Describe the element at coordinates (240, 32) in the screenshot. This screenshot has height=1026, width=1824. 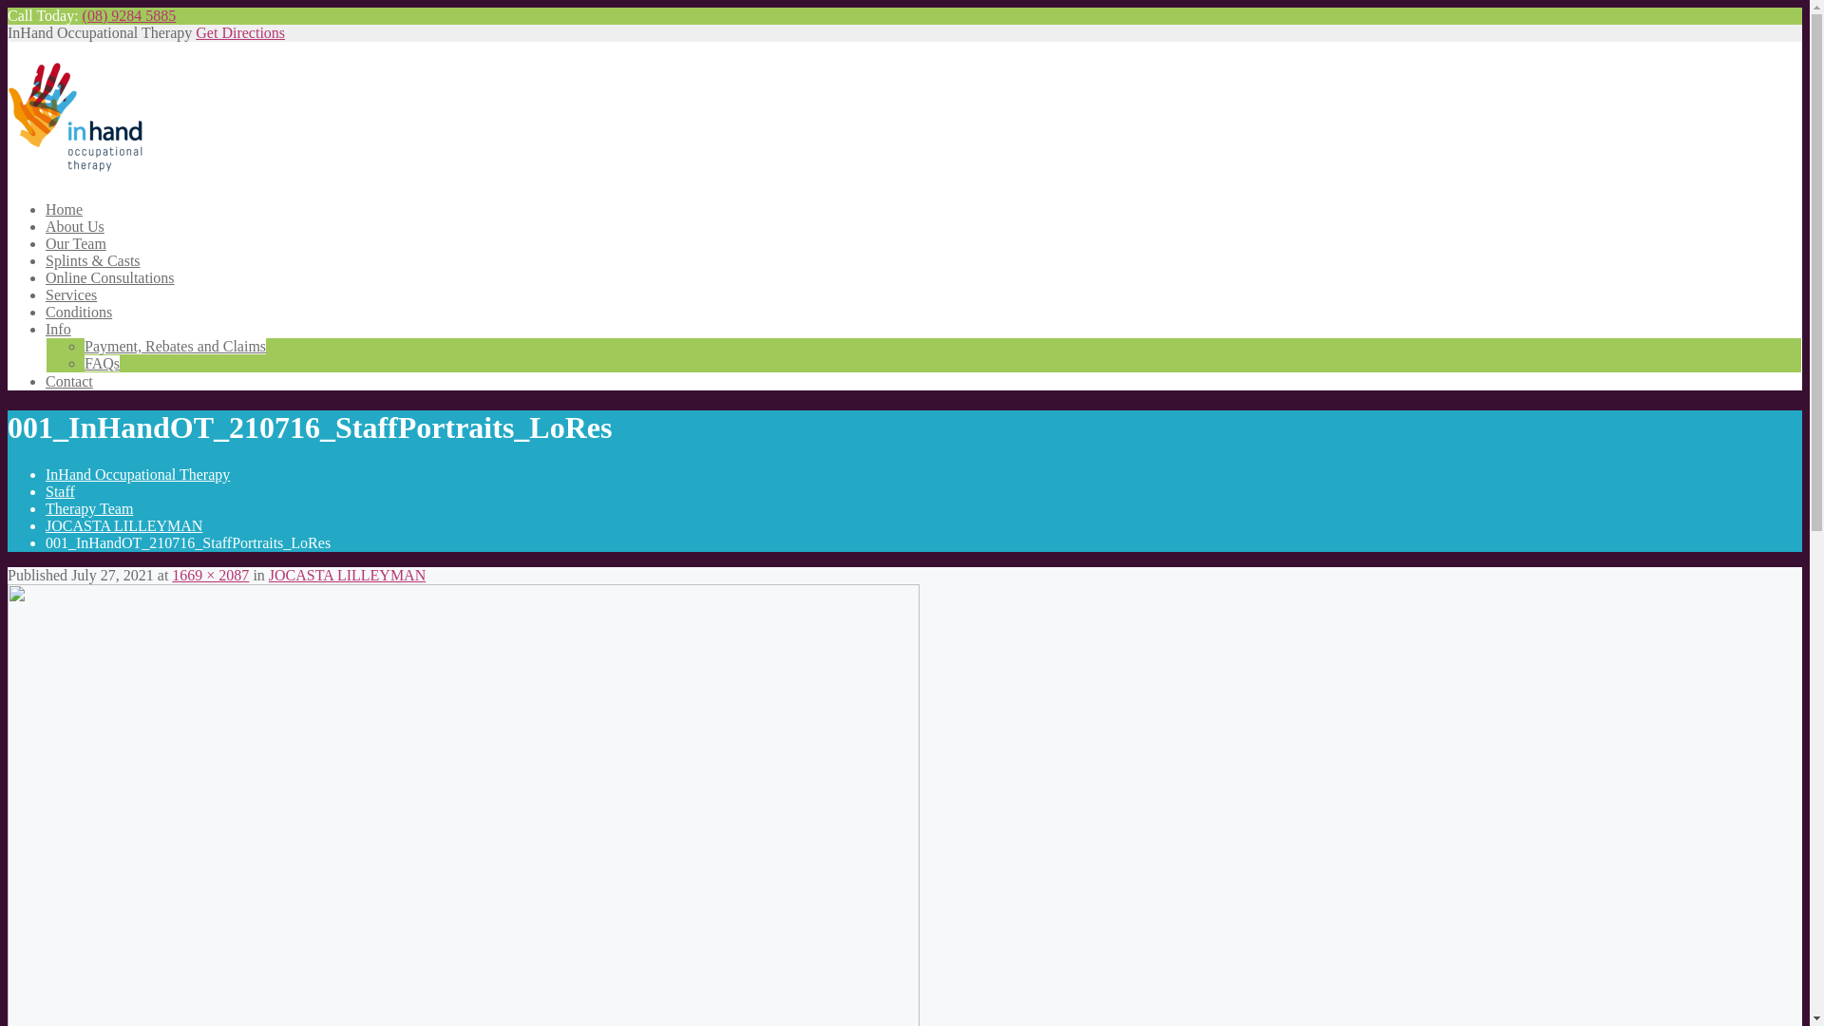
I see `Get Directions` at that location.